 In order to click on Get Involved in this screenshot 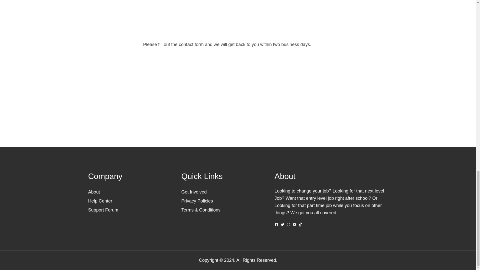, I will do `click(194, 192)`.